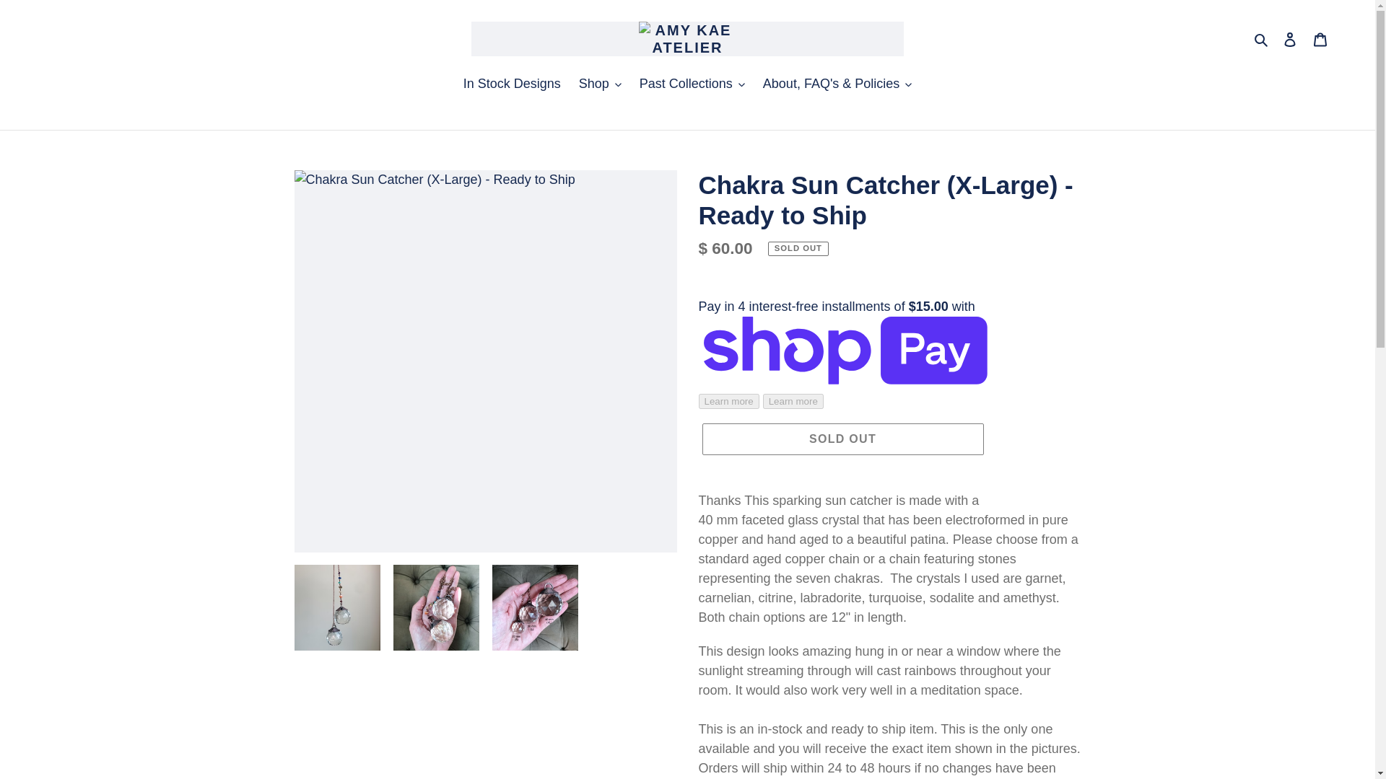  I want to click on Search, so click(1262, 39).